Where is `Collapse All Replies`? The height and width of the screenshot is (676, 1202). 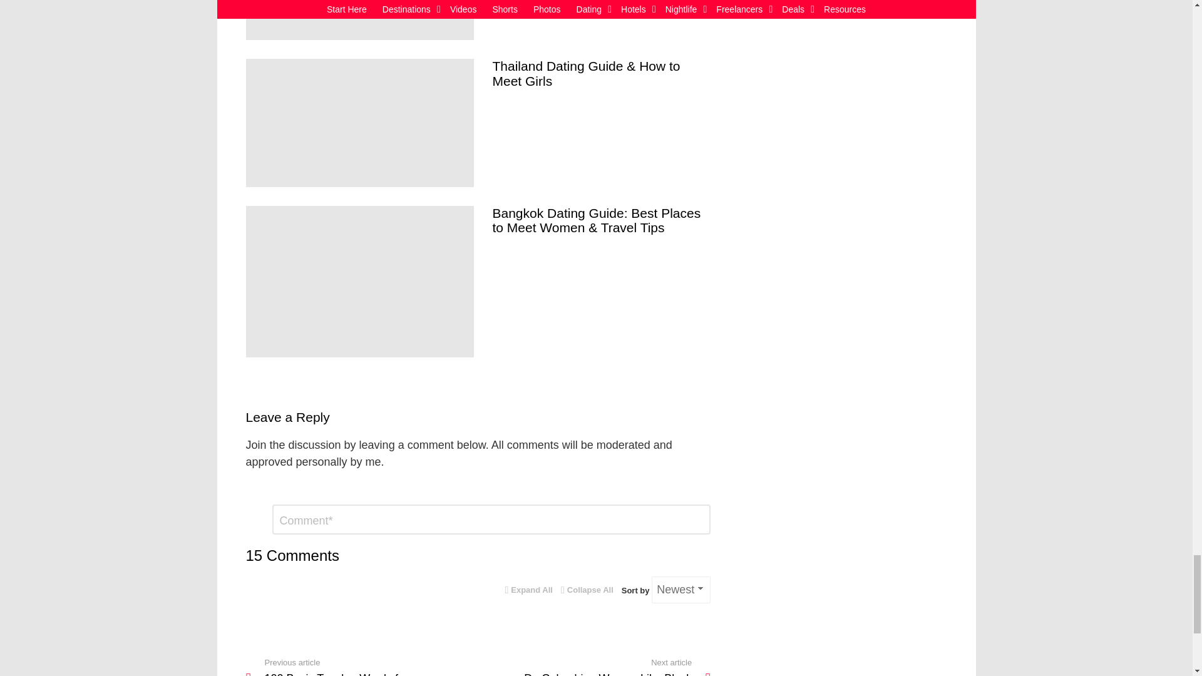
Collapse All Replies is located at coordinates (587, 590).